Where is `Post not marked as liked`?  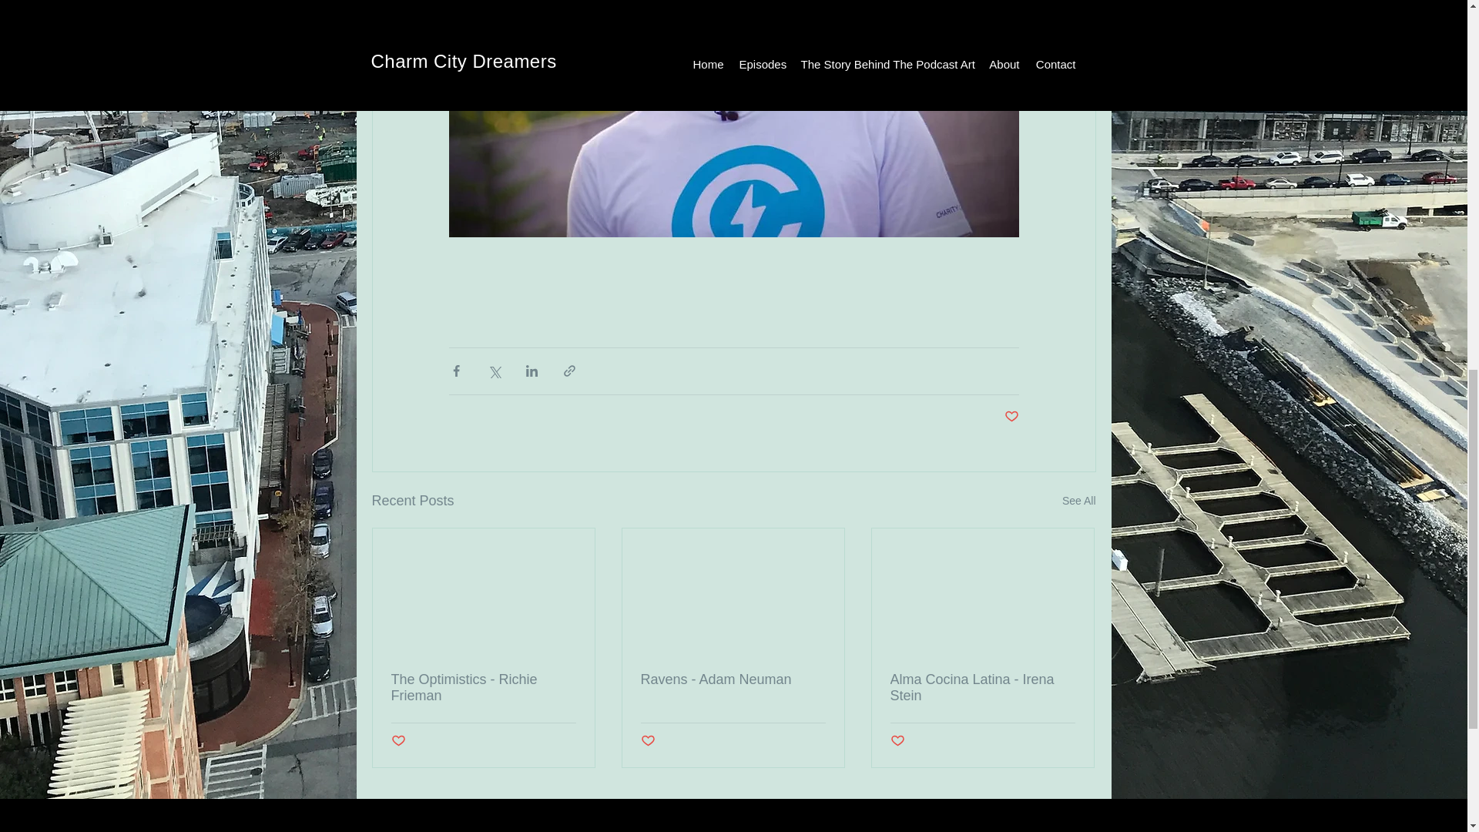 Post not marked as liked is located at coordinates (897, 741).